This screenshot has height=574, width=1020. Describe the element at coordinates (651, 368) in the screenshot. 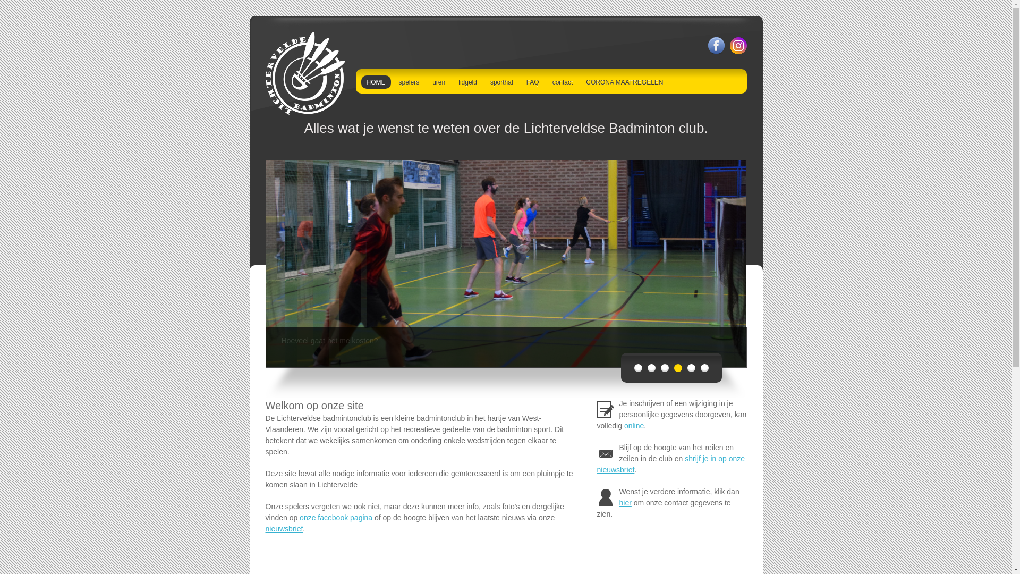

I see `2` at that location.